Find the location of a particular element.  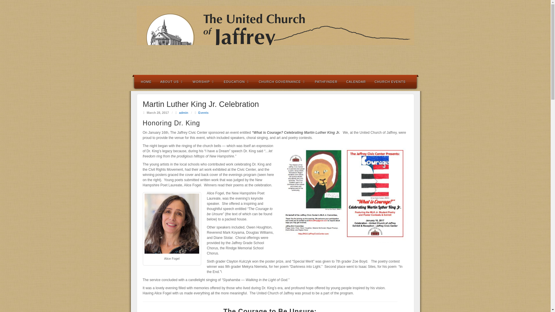

Events is located at coordinates (203, 113).